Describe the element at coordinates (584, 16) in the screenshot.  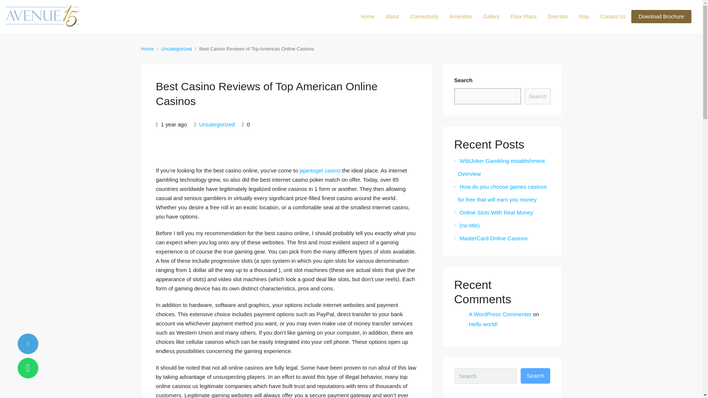
I see `Map` at that location.